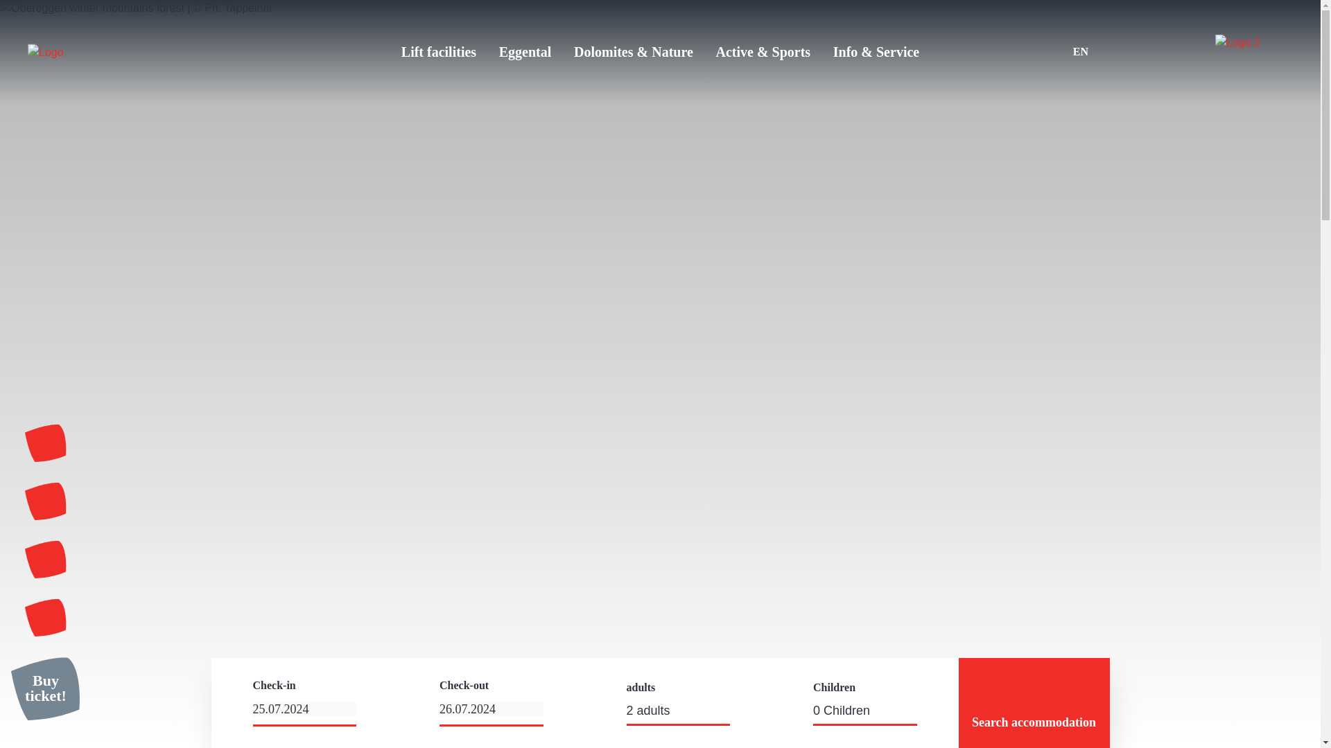 The width and height of the screenshot is (1331, 748). Describe the element at coordinates (491, 709) in the screenshot. I see `26.07.2024` at that location.